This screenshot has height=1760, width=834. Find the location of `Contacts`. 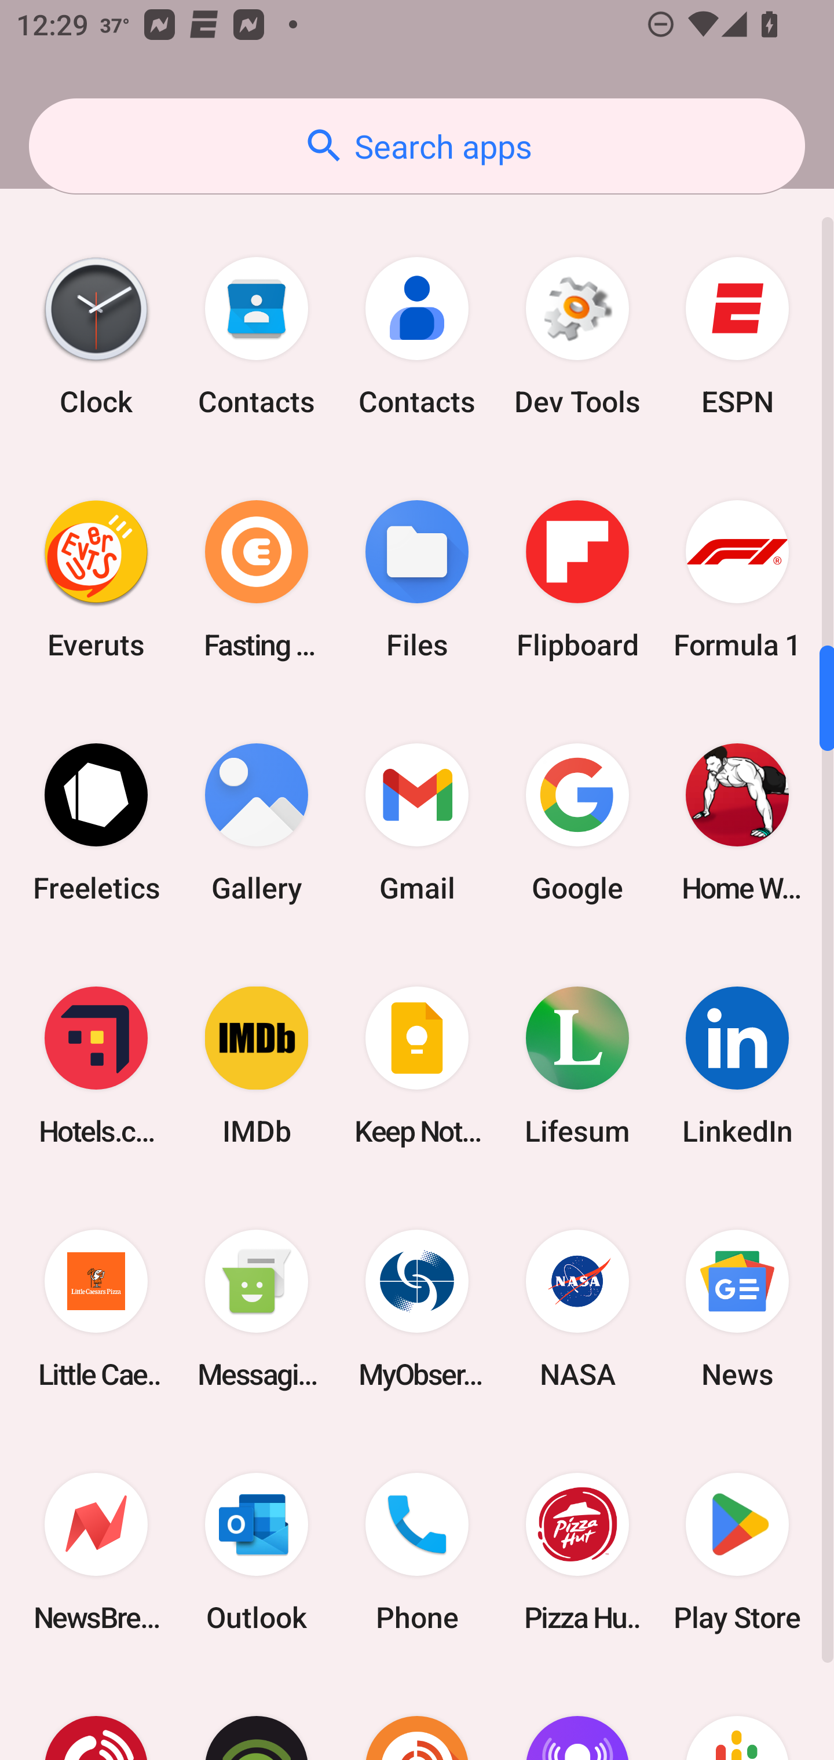

Contacts is located at coordinates (417, 336).